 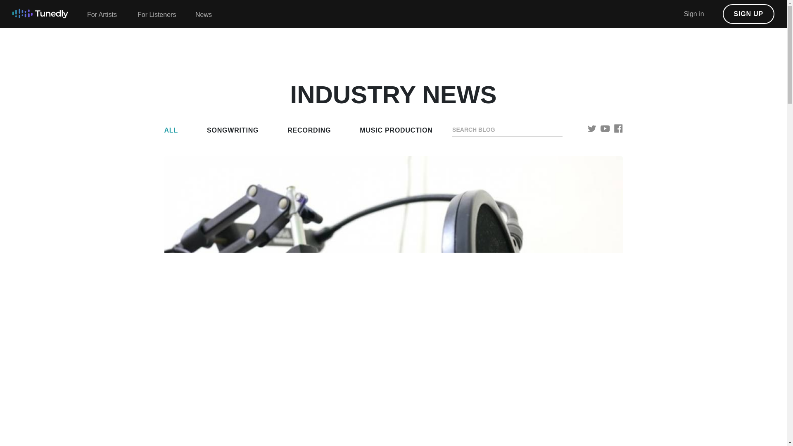 What do you see at coordinates (171, 130) in the screenshot?
I see `ALL` at bounding box center [171, 130].